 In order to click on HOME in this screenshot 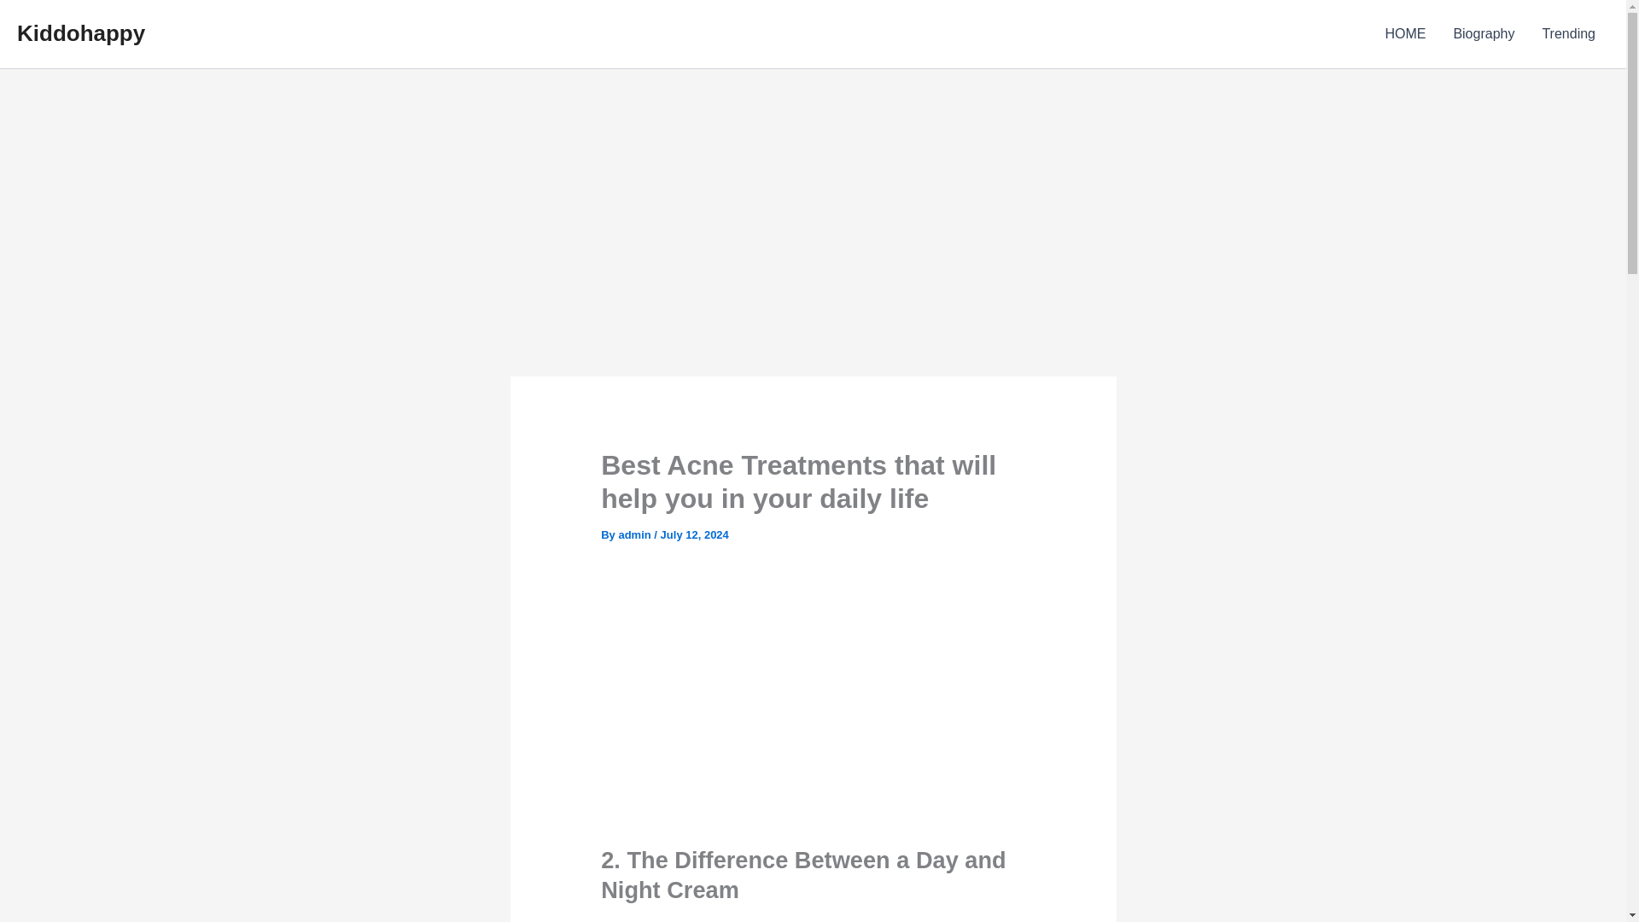, I will do `click(1404, 34)`.